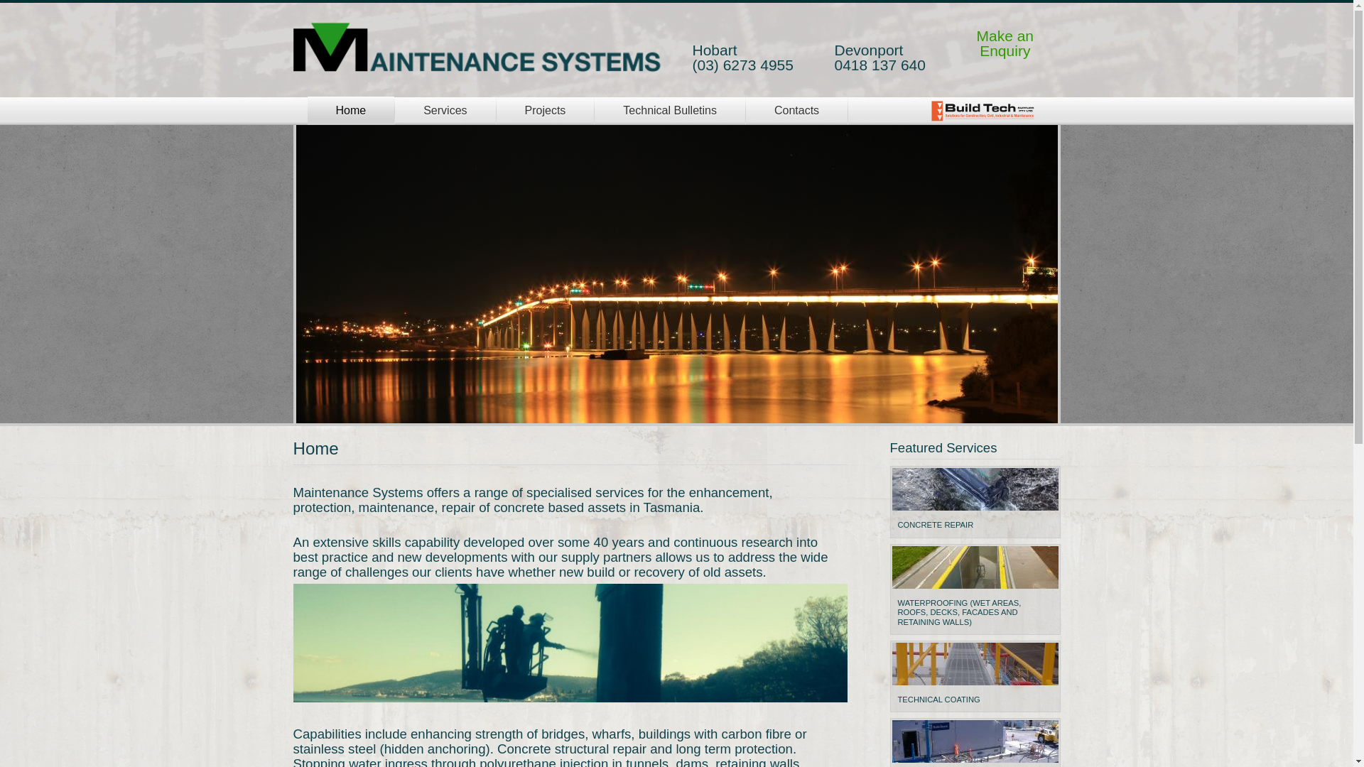 The height and width of the screenshot is (767, 1364). What do you see at coordinates (546, 111) in the screenshot?
I see `Projects` at bounding box center [546, 111].